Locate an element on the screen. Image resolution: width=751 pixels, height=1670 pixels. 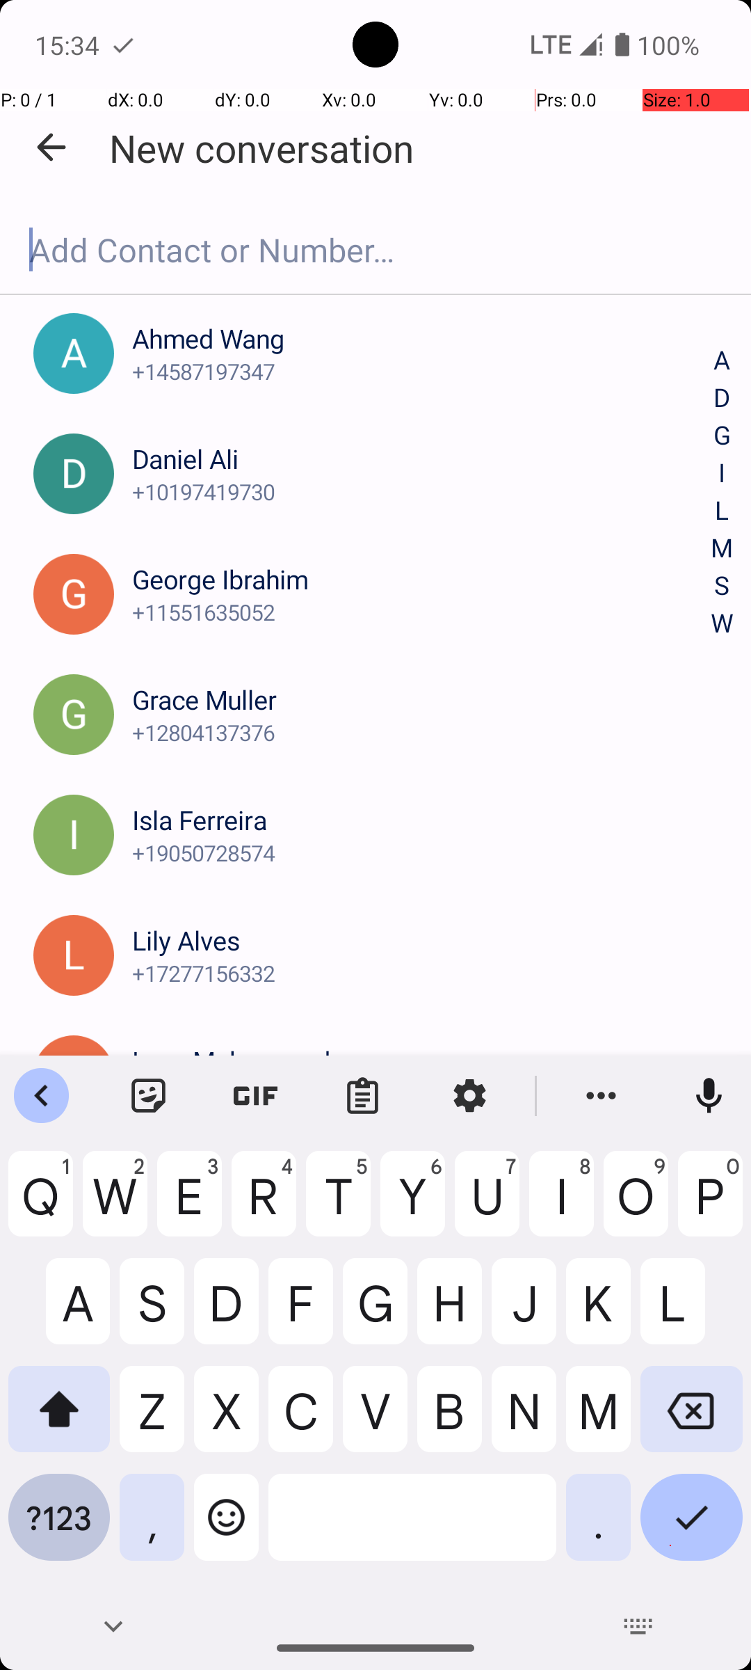
+10197419730 is located at coordinates (423, 491).